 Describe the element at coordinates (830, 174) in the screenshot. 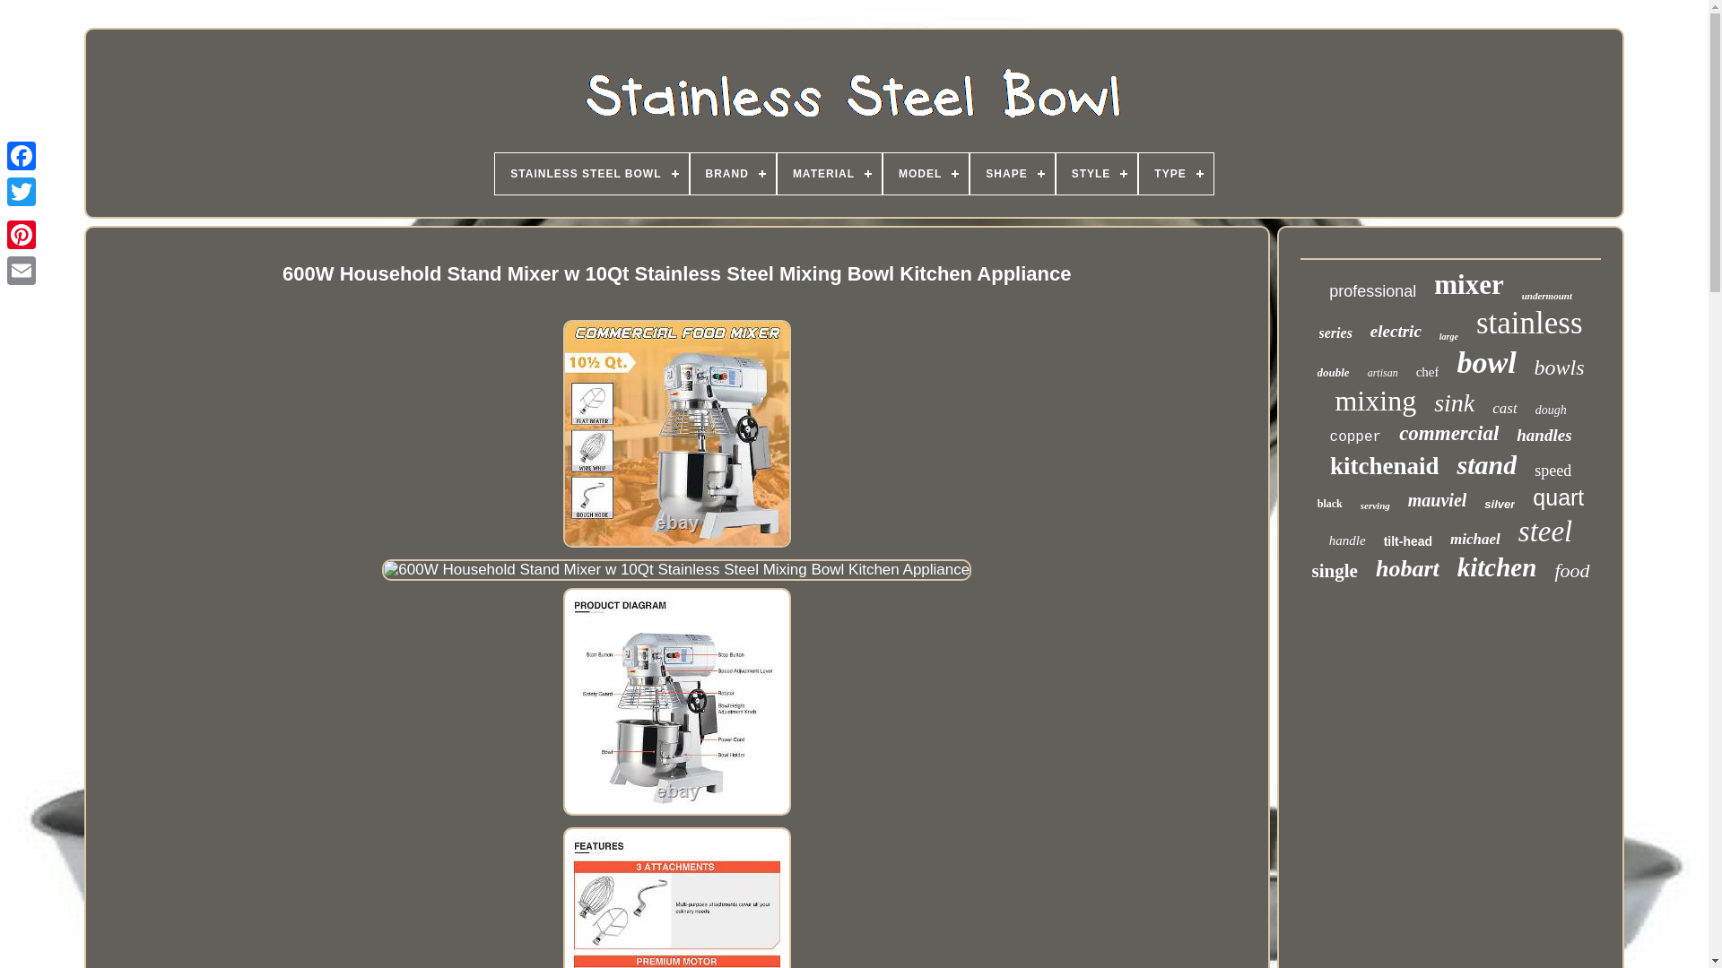

I see `MATERIAL` at that location.